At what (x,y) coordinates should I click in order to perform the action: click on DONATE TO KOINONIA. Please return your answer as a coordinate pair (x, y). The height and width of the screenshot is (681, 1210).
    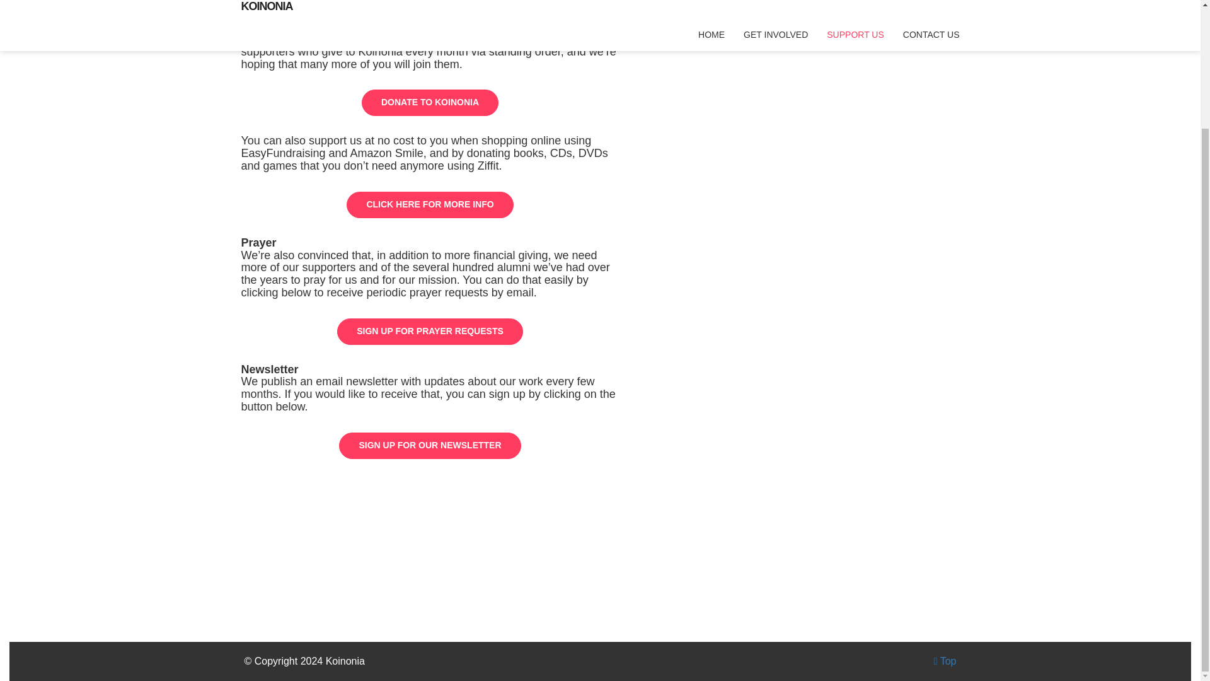
    Looking at the image, I should click on (430, 102).